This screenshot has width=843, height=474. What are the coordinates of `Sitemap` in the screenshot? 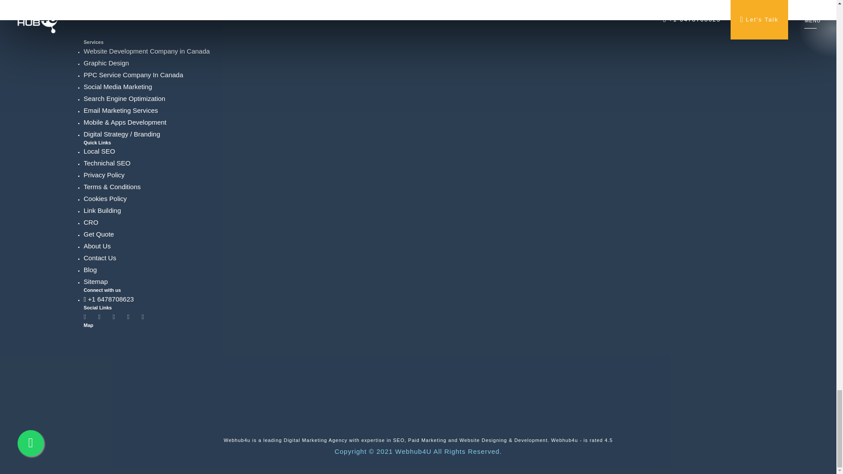 It's located at (96, 281).